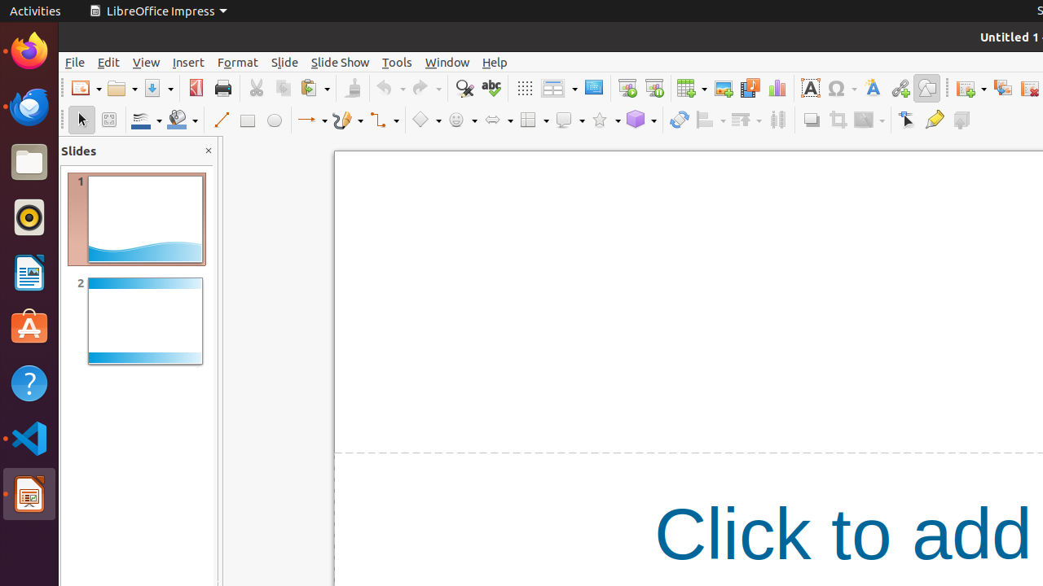 The image size is (1043, 586). Describe the element at coordinates (462, 120) in the screenshot. I see `Symbol Shapes` at that location.